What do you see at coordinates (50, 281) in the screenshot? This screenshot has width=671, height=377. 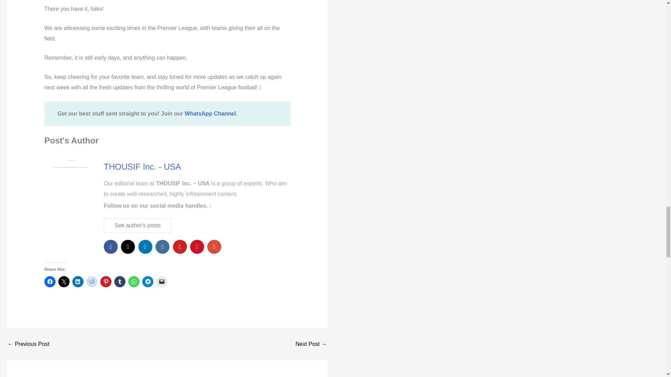 I see `Click to share on Facebook` at bounding box center [50, 281].